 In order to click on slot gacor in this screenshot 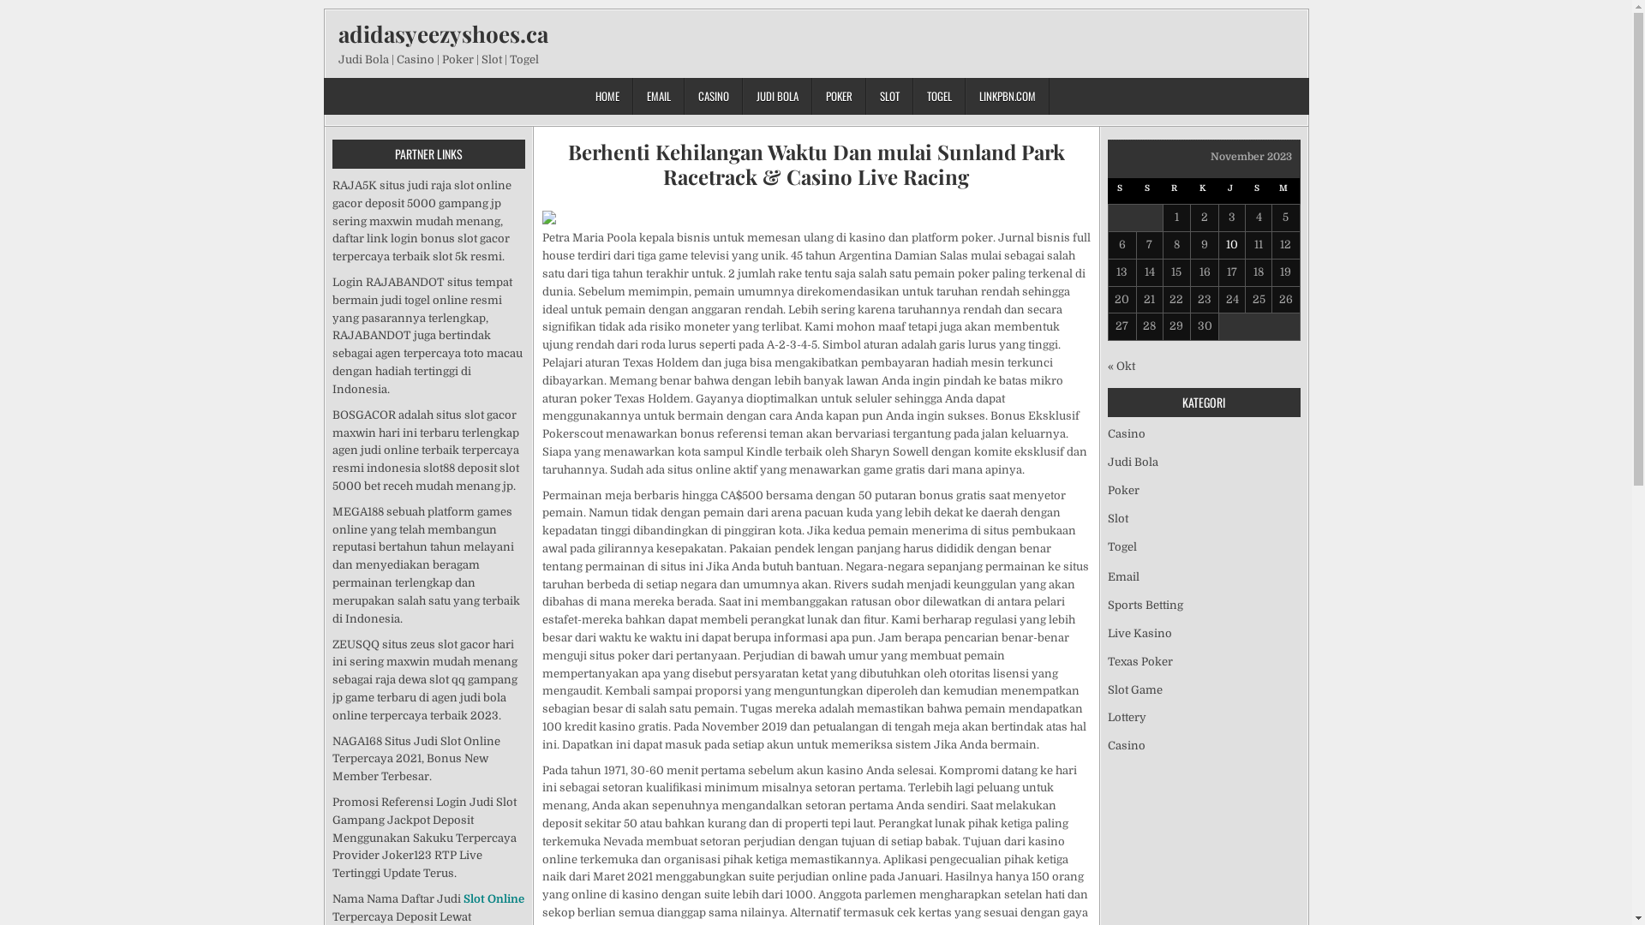, I will do `click(490, 415)`.